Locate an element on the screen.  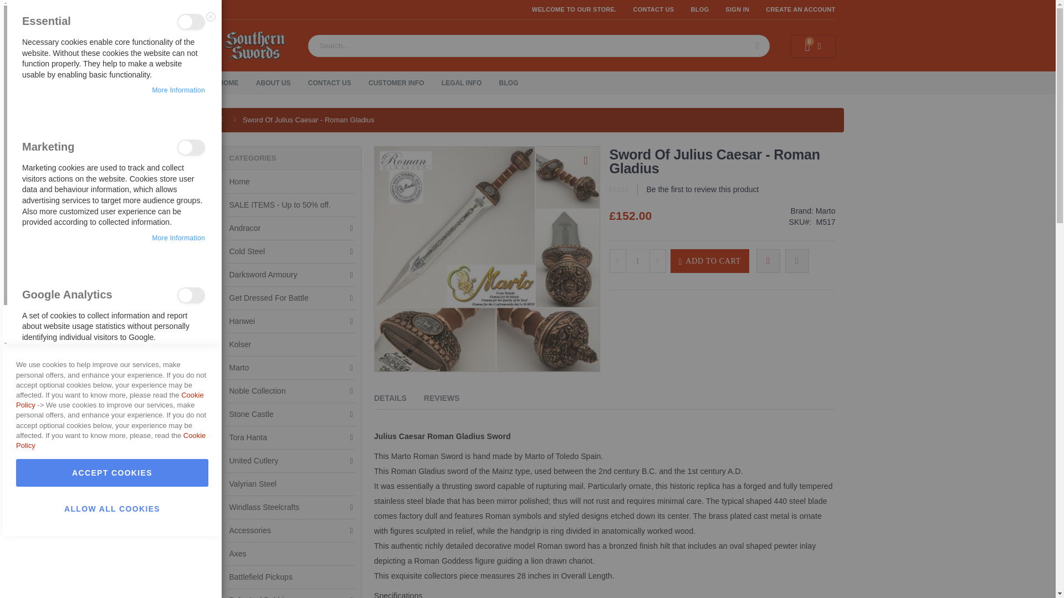
CREATE AN ACCOUNT is located at coordinates (796, 9).